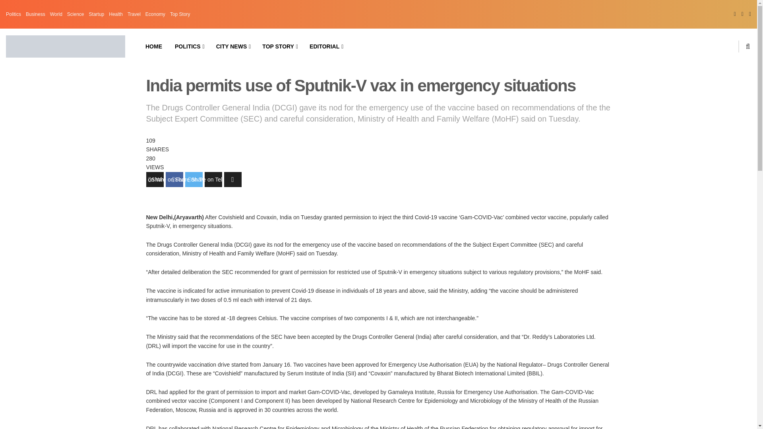 Image resolution: width=763 pixels, height=429 pixels. What do you see at coordinates (213, 180) in the screenshot?
I see `Share on Telegram` at bounding box center [213, 180].